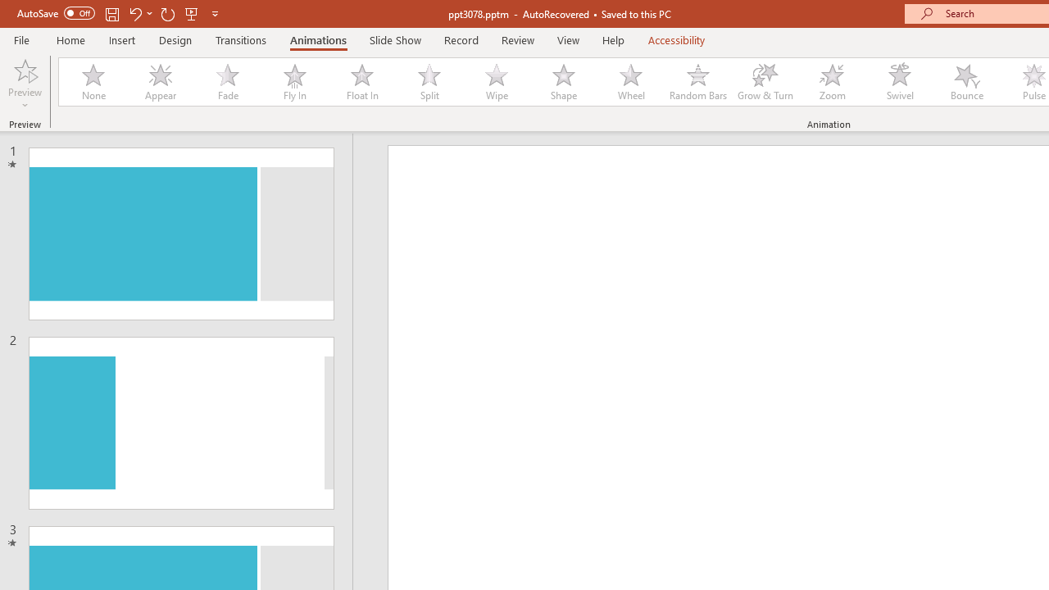 The height and width of the screenshot is (590, 1049). What do you see at coordinates (361, 82) in the screenshot?
I see `Float In` at bounding box center [361, 82].